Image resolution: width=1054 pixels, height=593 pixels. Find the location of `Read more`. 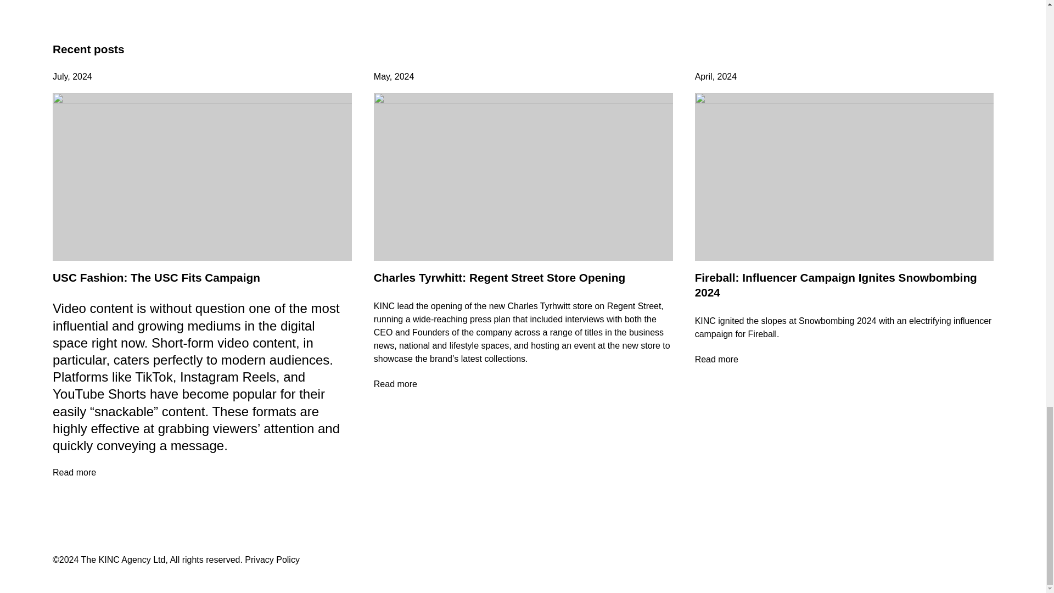

Read more is located at coordinates (202, 473).